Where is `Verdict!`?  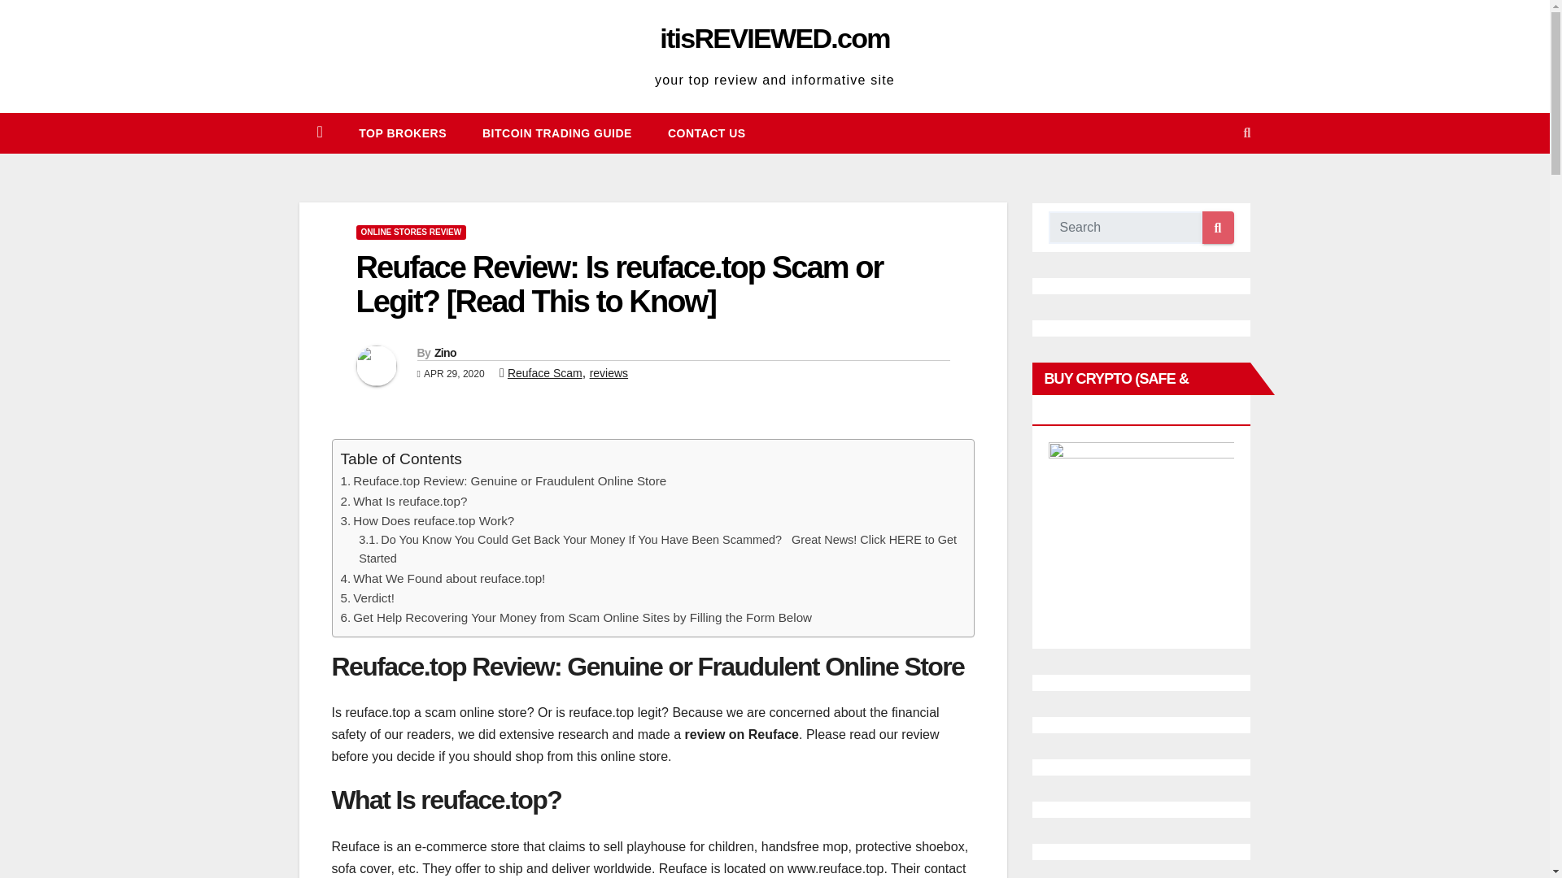
Verdict! is located at coordinates (373, 598).